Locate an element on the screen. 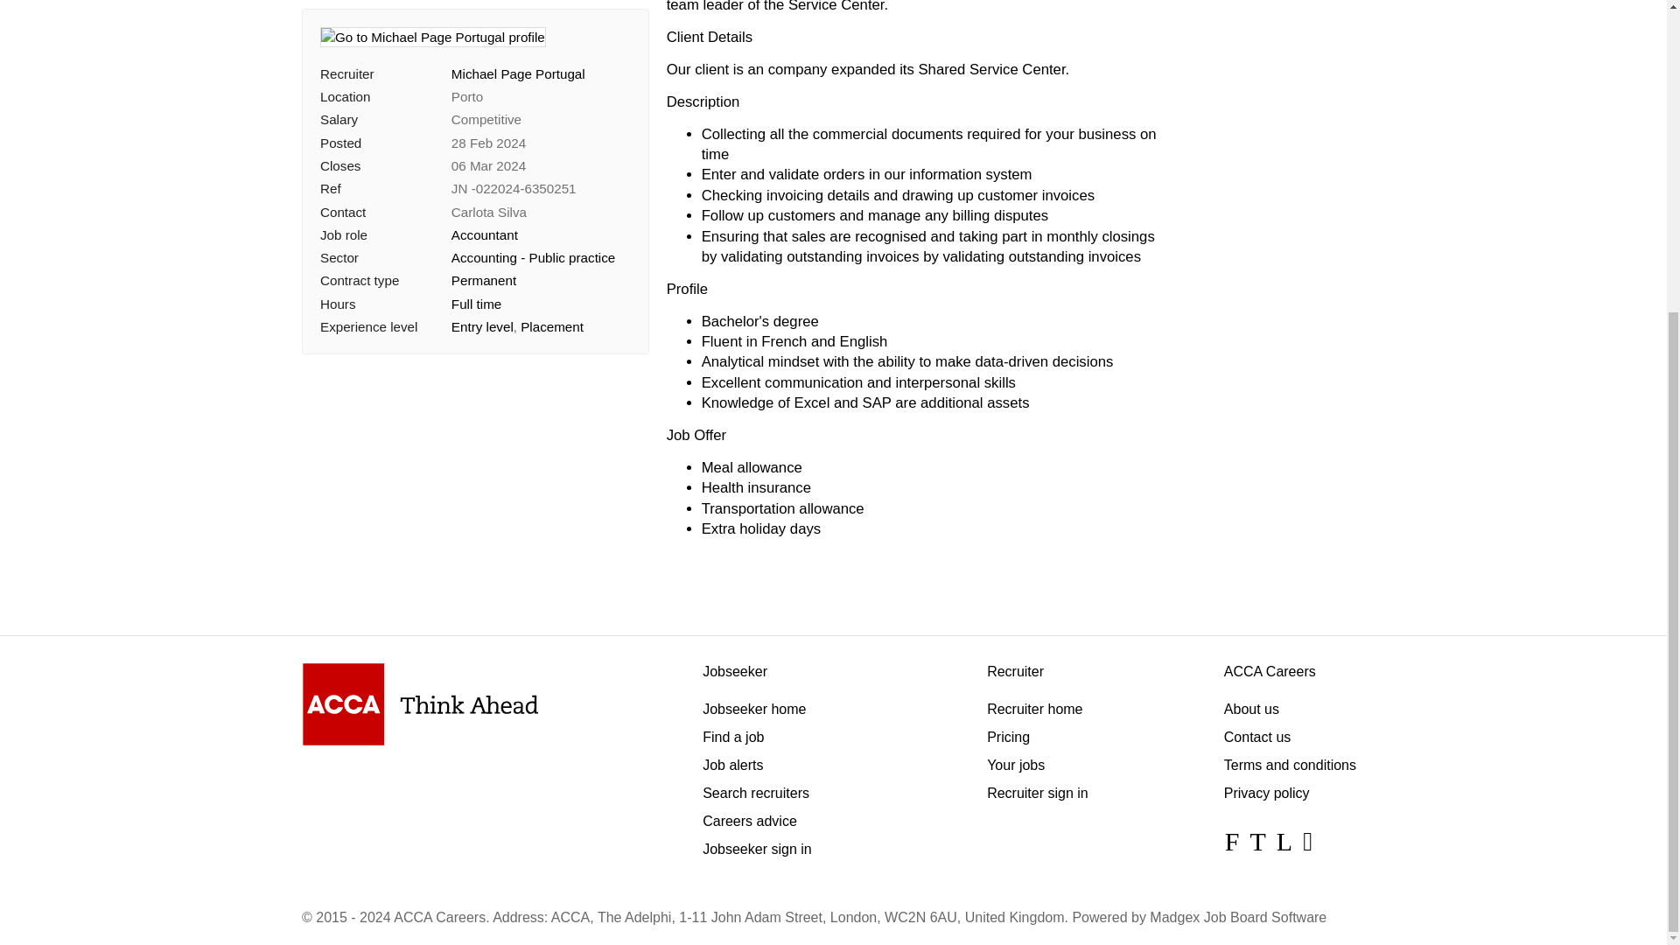  Permanent is located at coordinates (483, 226).